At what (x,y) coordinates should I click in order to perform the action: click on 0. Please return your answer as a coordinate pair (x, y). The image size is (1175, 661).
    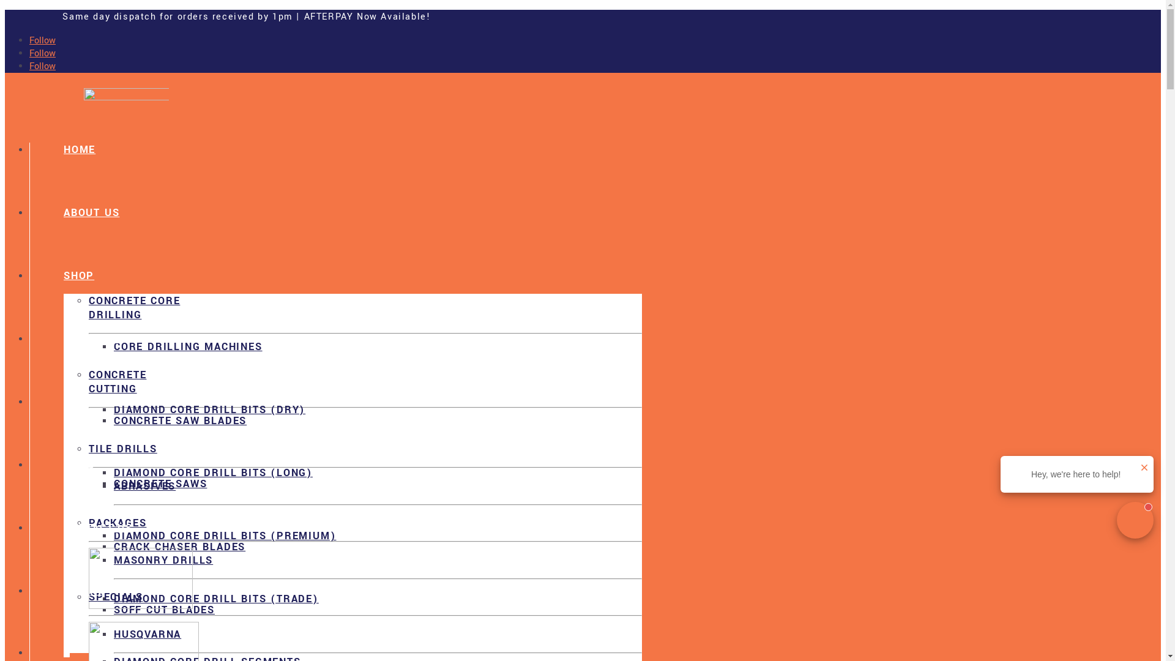
    Looking at the image, I should click on (352, 654).